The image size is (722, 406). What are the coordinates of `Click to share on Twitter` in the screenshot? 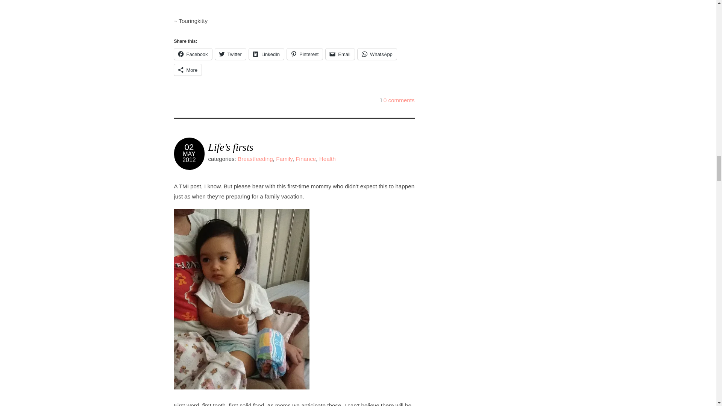 It's located at (231, 54).